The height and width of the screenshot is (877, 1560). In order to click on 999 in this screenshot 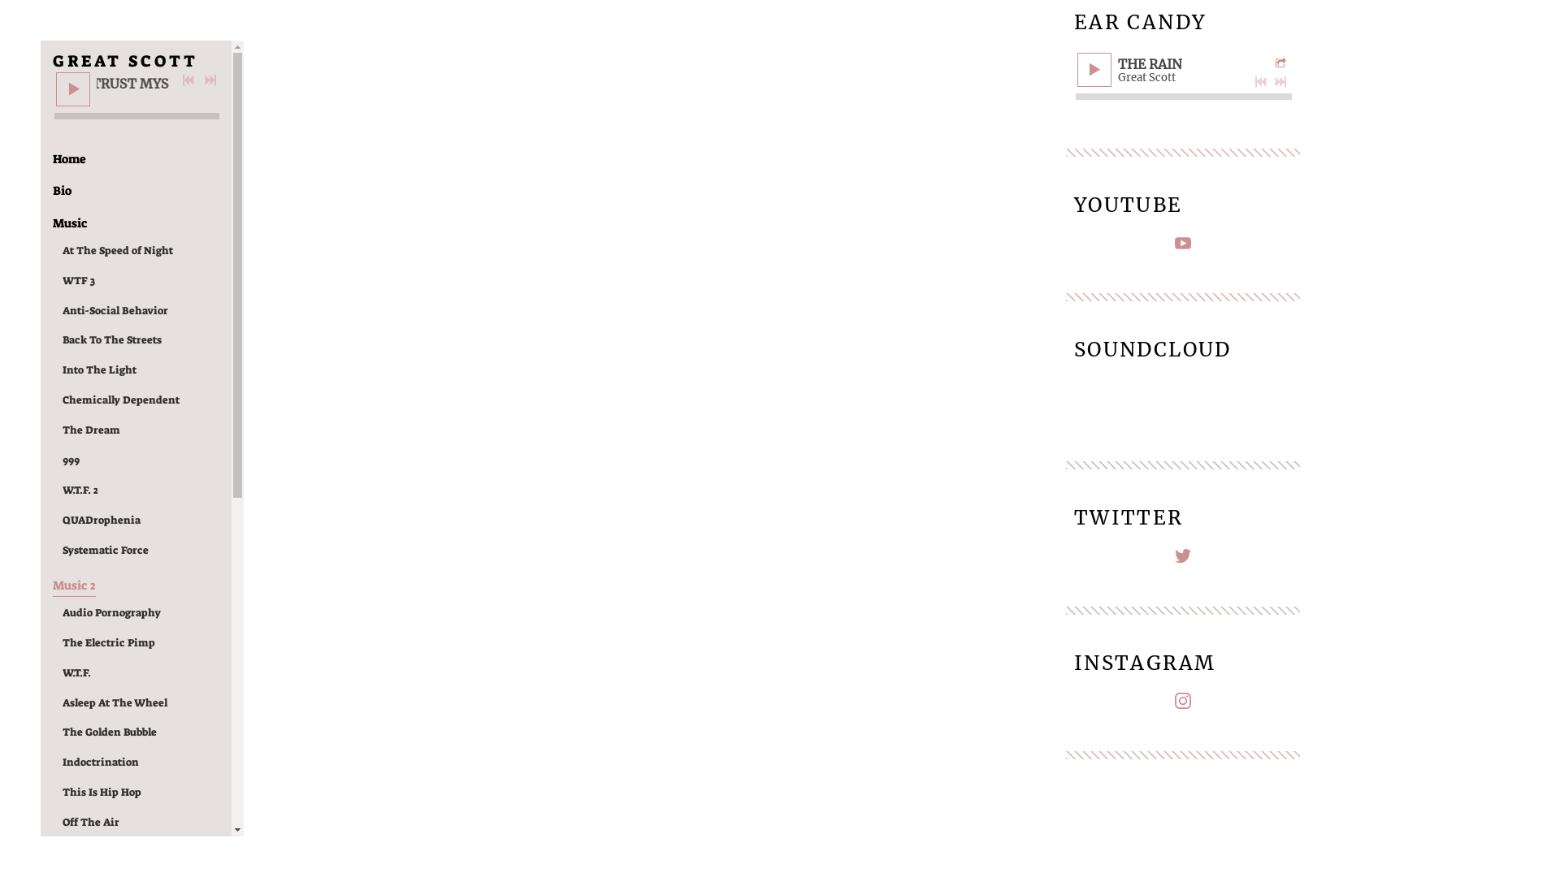, I will do `click(71, 461)`.